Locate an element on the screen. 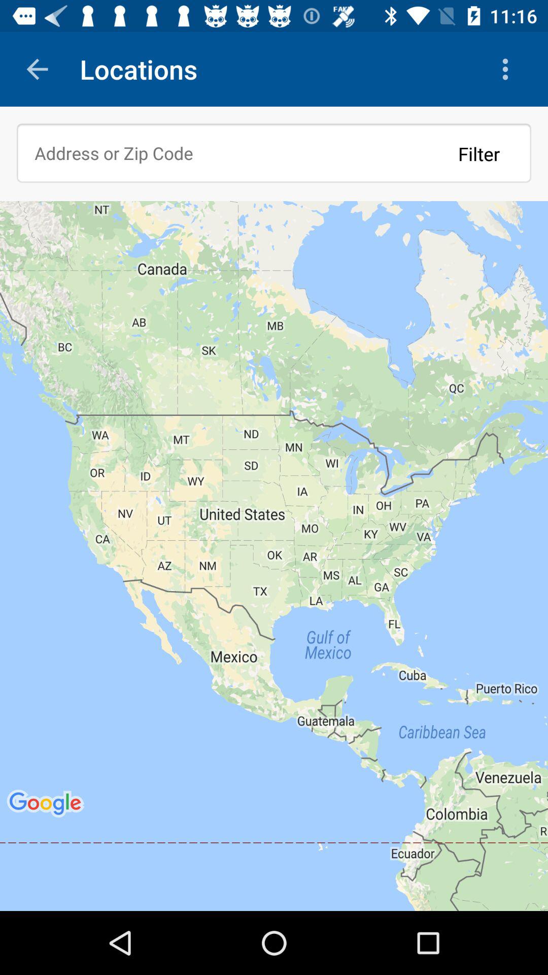 The height and width of the screenshot is (975, 548). press app to the right of the locations icon is located at coordinates (507, 69).